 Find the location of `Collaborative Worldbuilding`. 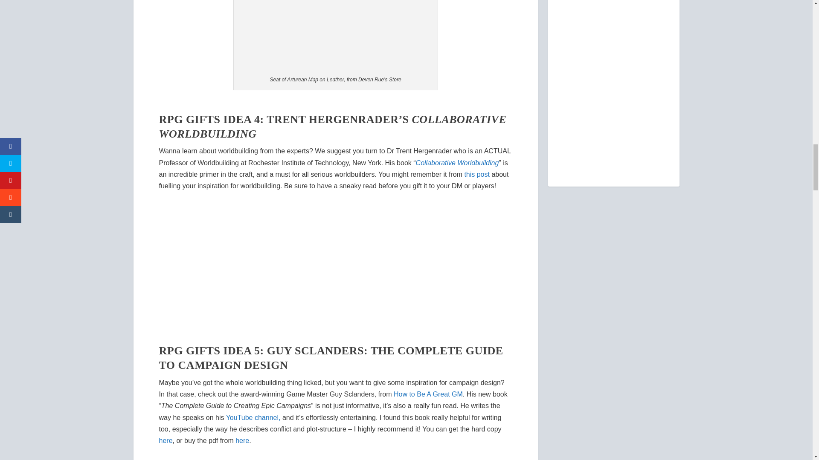

Collaborative Worldbuilding is located at coordinates (457, 163).